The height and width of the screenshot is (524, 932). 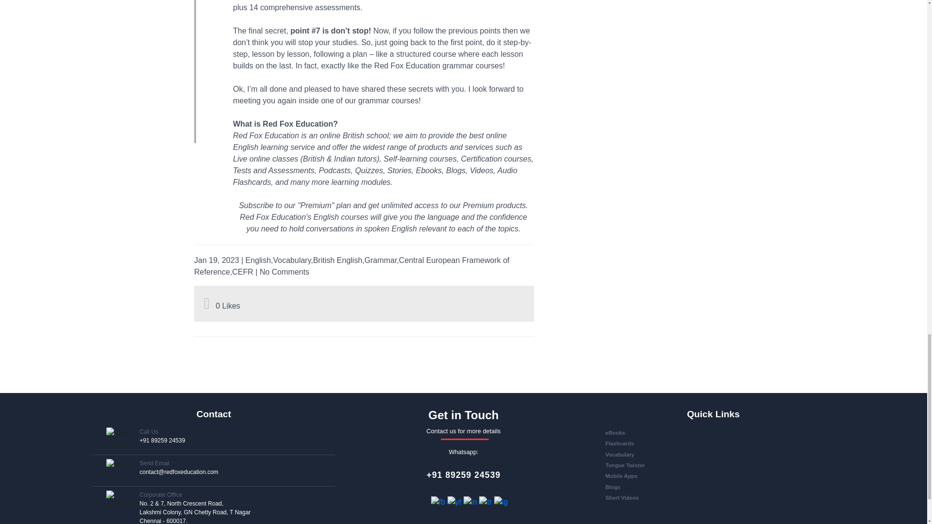 I want to click on Please Login to Continue, so click(x=208, y=306).